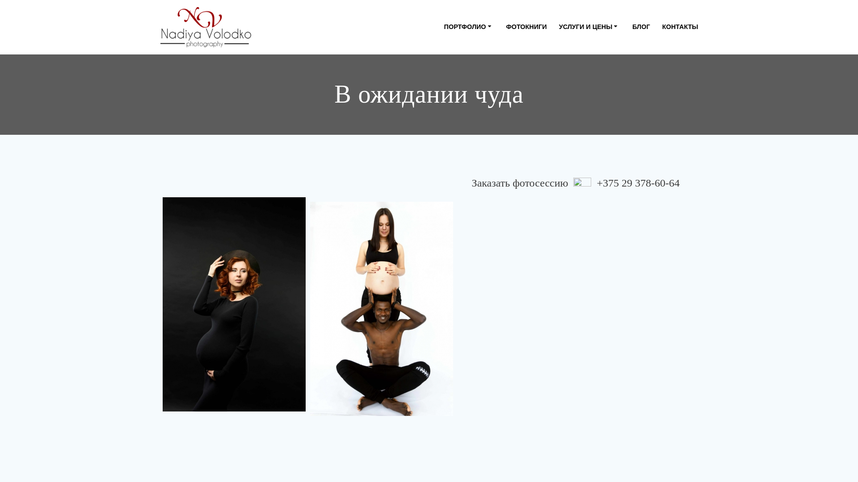 The height and width of the screenshot is (482, 858). Describe the element at coordinates (458, 231) in the screenshot. I see `14.01.20-27` at that location.